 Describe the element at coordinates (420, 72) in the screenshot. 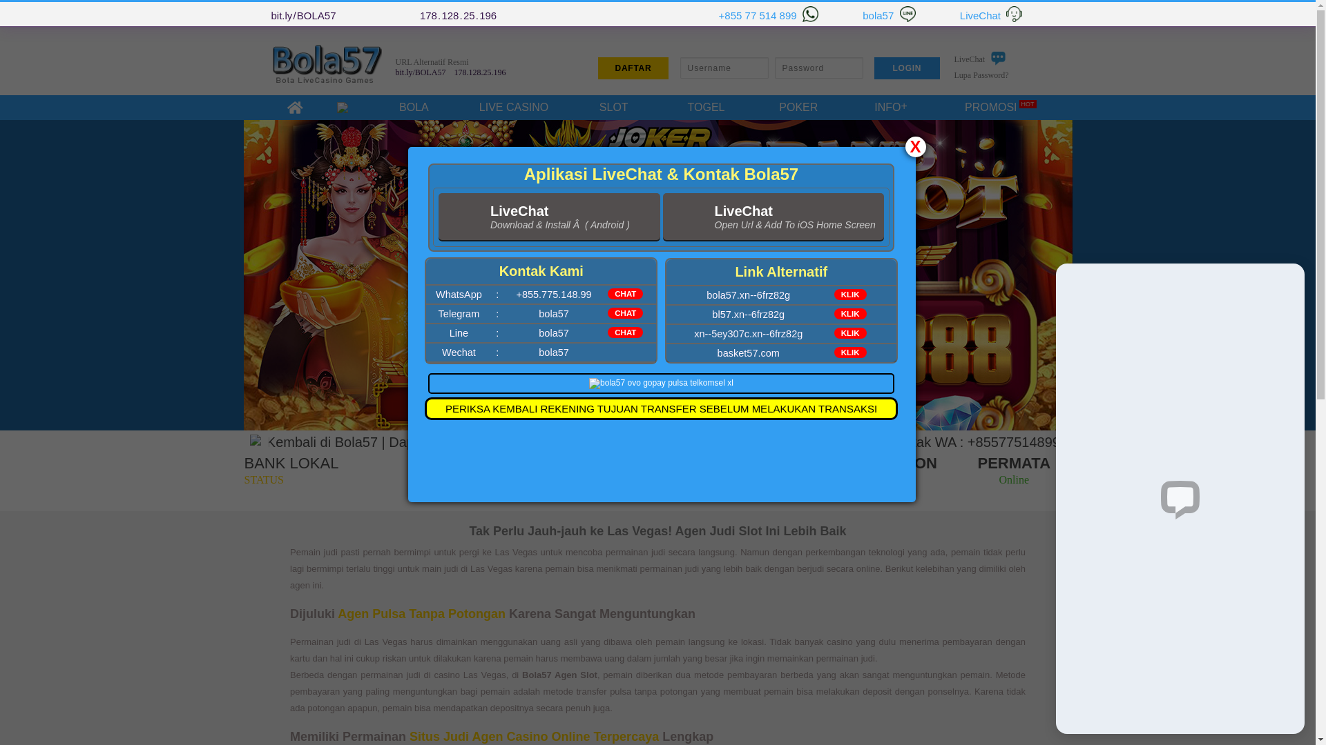

I see `bit.ly / BOLA57` at that location.